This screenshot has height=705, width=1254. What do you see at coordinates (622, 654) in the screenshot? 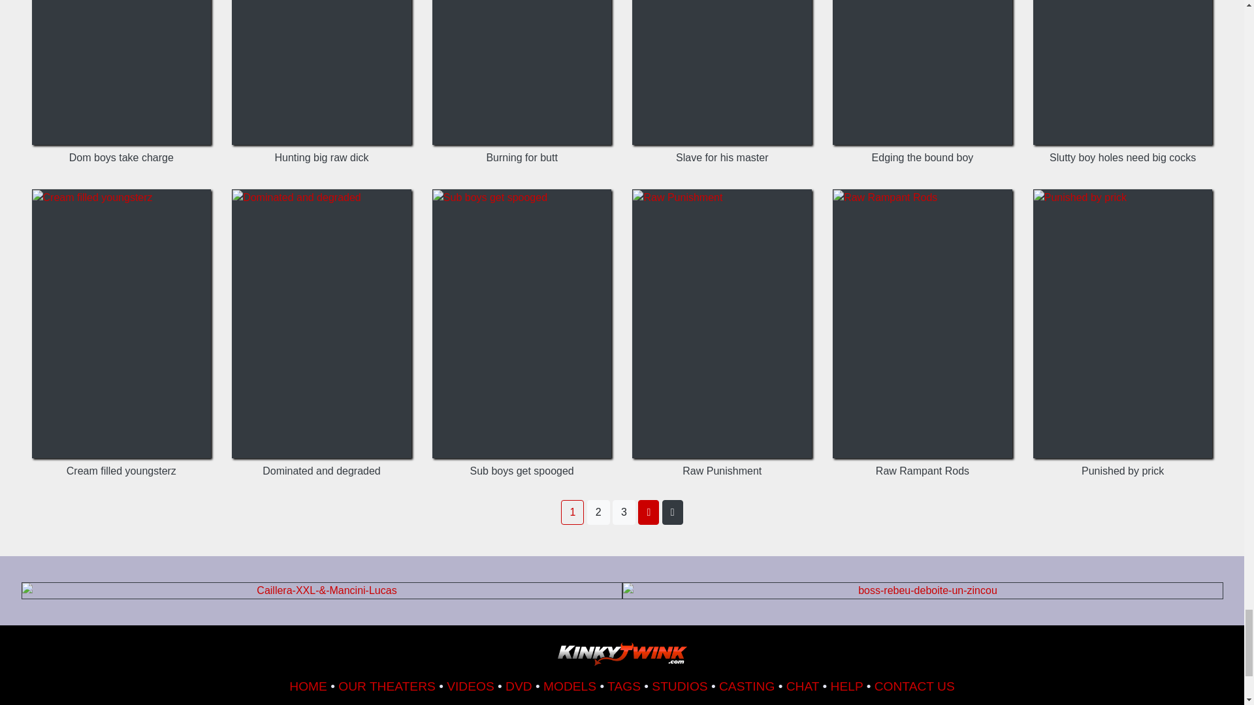
I see `KinkyTwink` at bounding box center [622, 654].